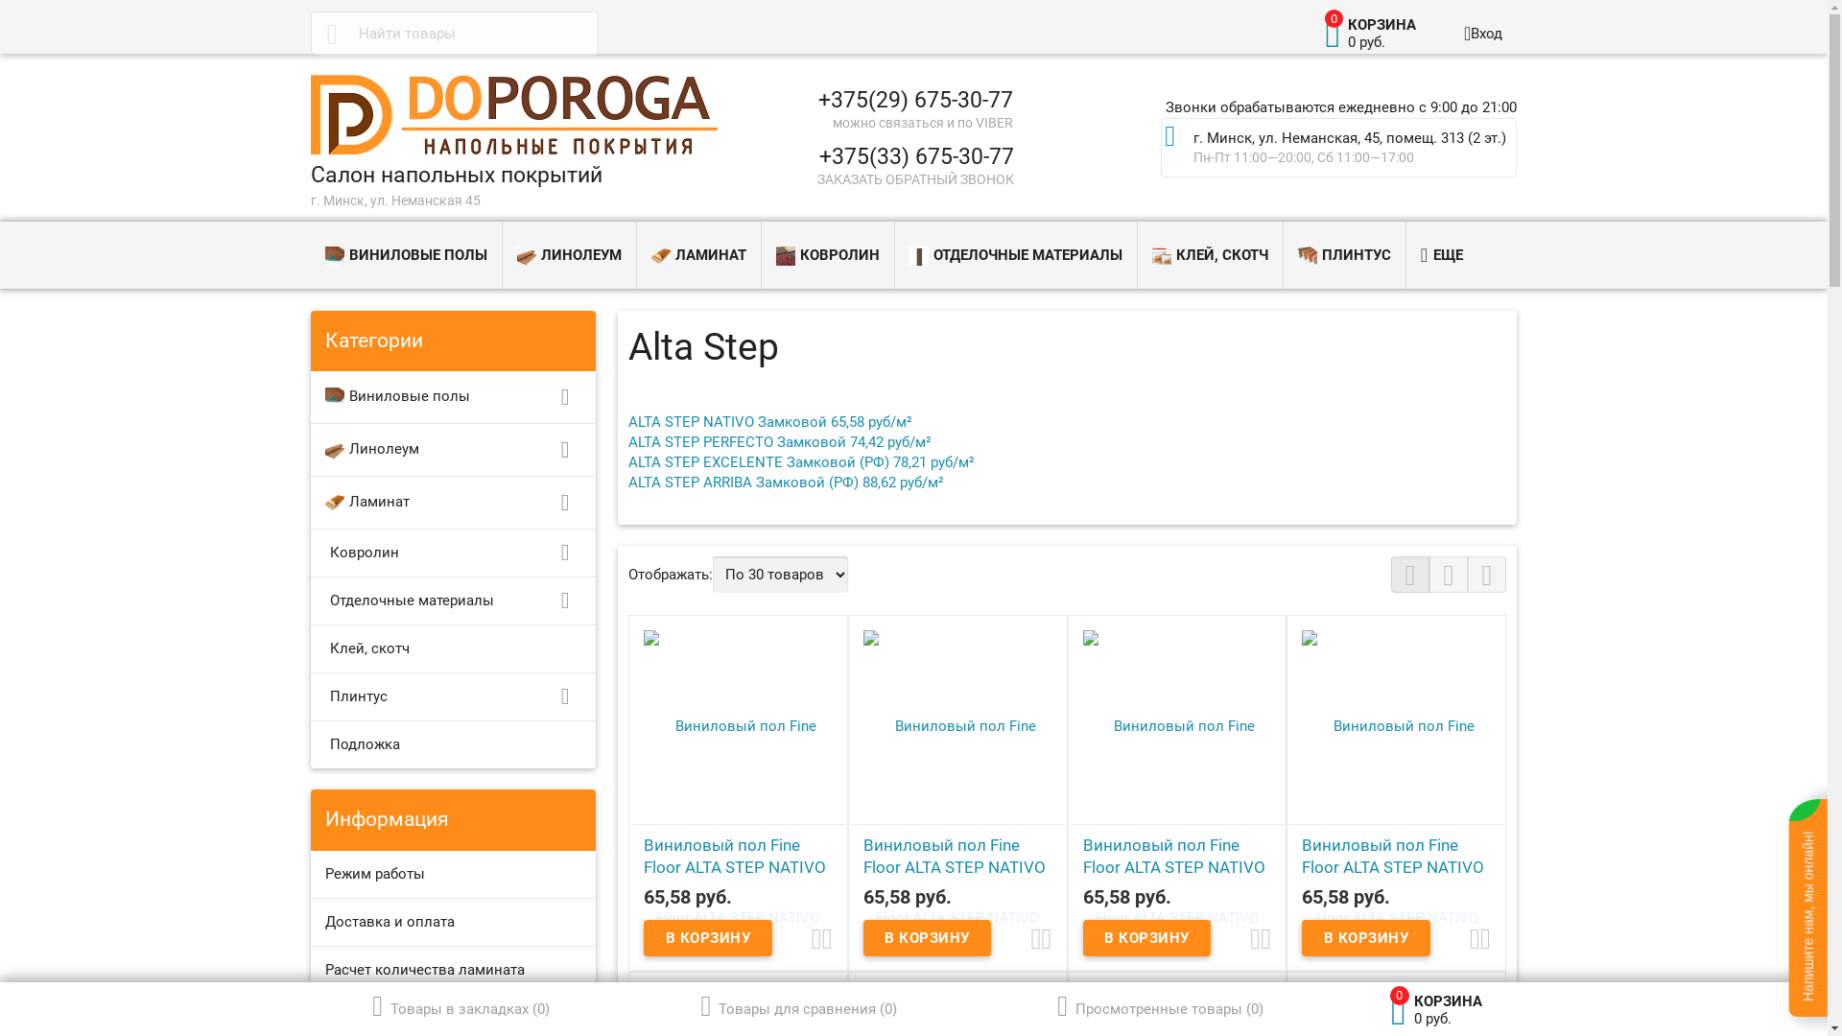 The height and width of the screenshot is (1036, 1842). I want to click on +375(33) 675-30-77, so click(915, 155).